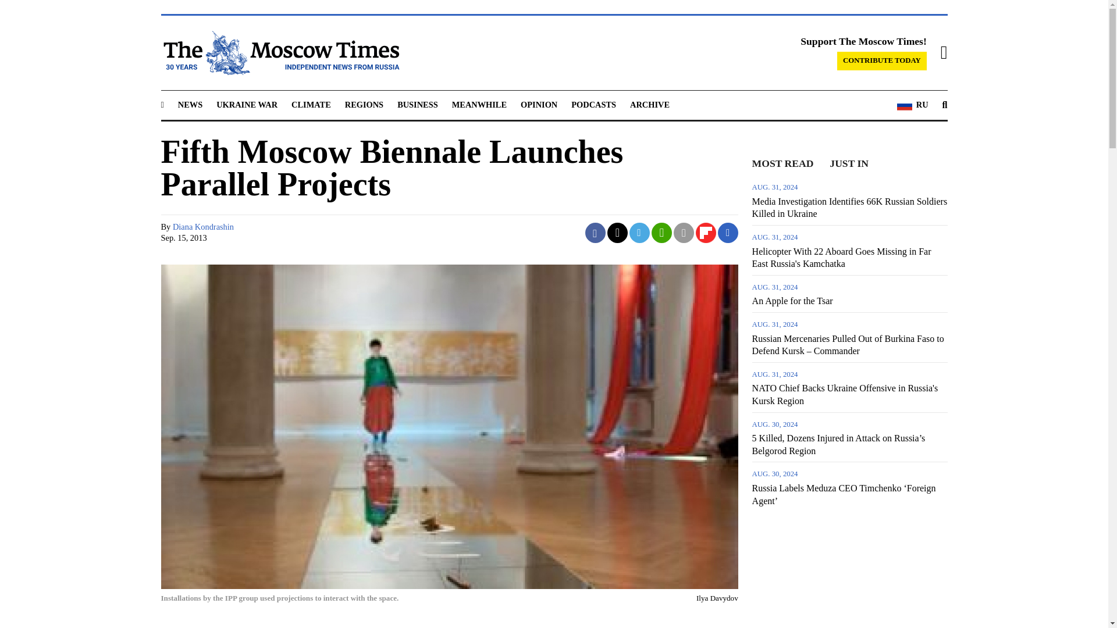  What do you see at coordinates (190, 104) in the screenshot?
I see `NEWS` at bounding box center [190, 104].